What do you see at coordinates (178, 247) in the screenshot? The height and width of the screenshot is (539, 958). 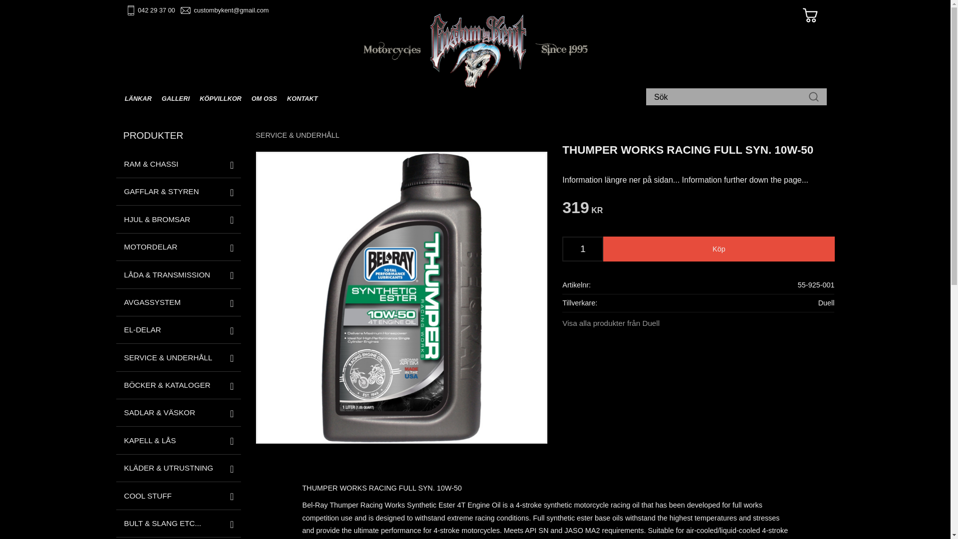 I see `Motordelar` at bounding box center [178, 247].